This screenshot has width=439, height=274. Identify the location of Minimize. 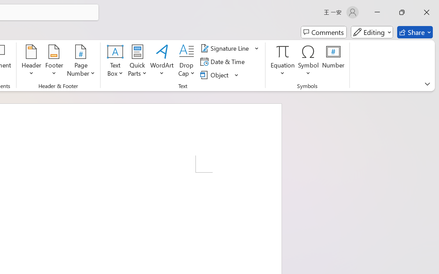
(377, 12).